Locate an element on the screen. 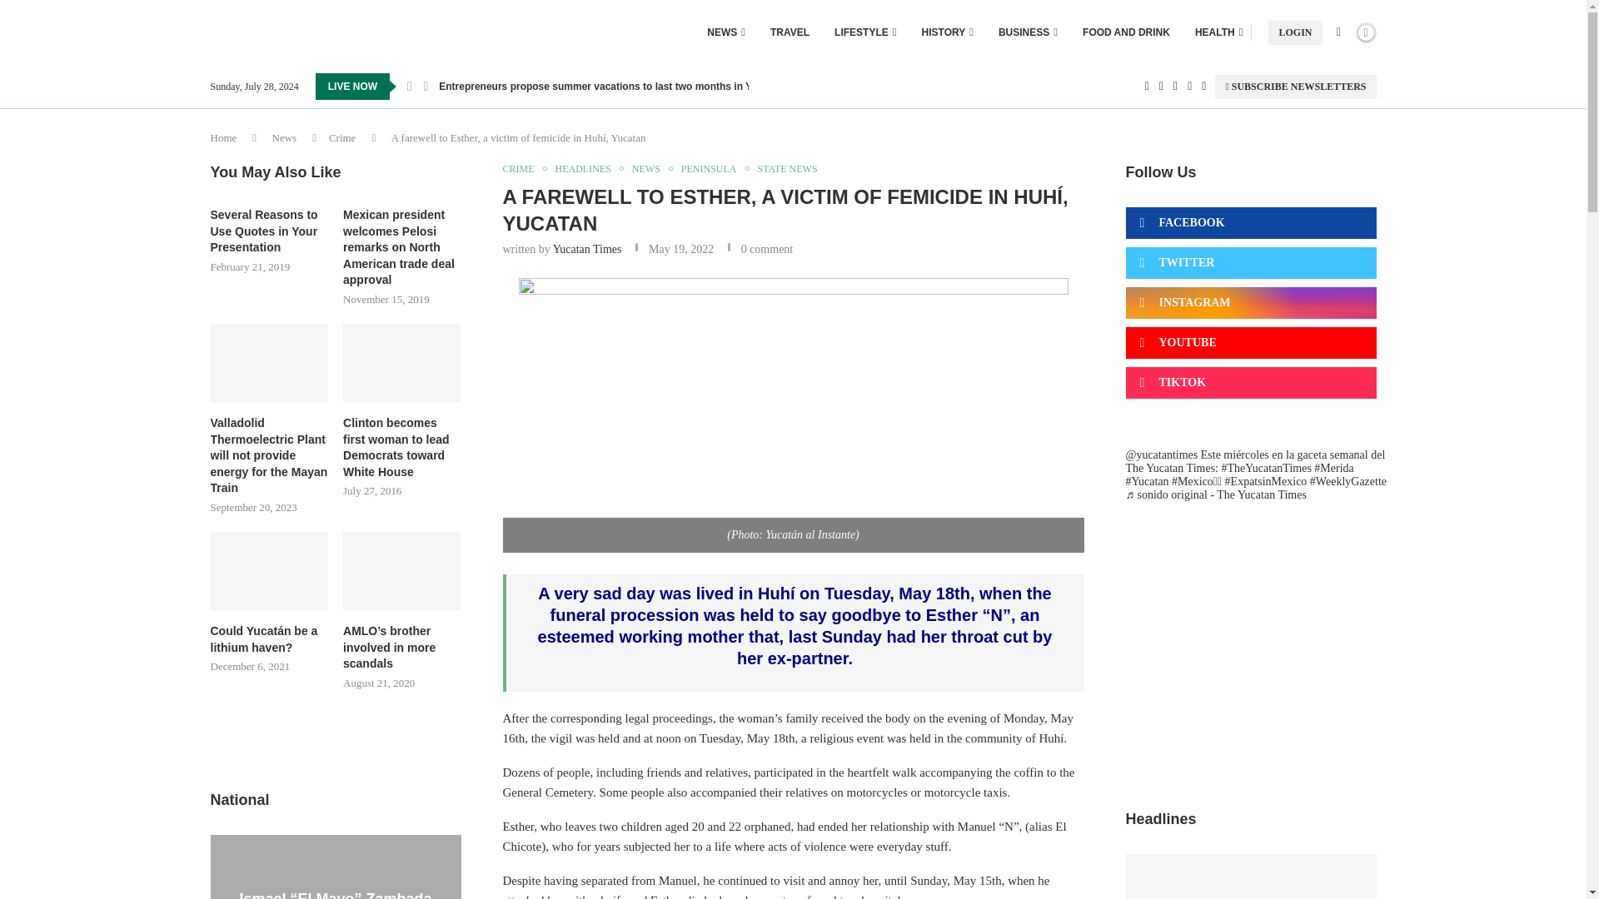 The image size is (1599, 899). LIFESTYLE is located at coordinates (864, 32).